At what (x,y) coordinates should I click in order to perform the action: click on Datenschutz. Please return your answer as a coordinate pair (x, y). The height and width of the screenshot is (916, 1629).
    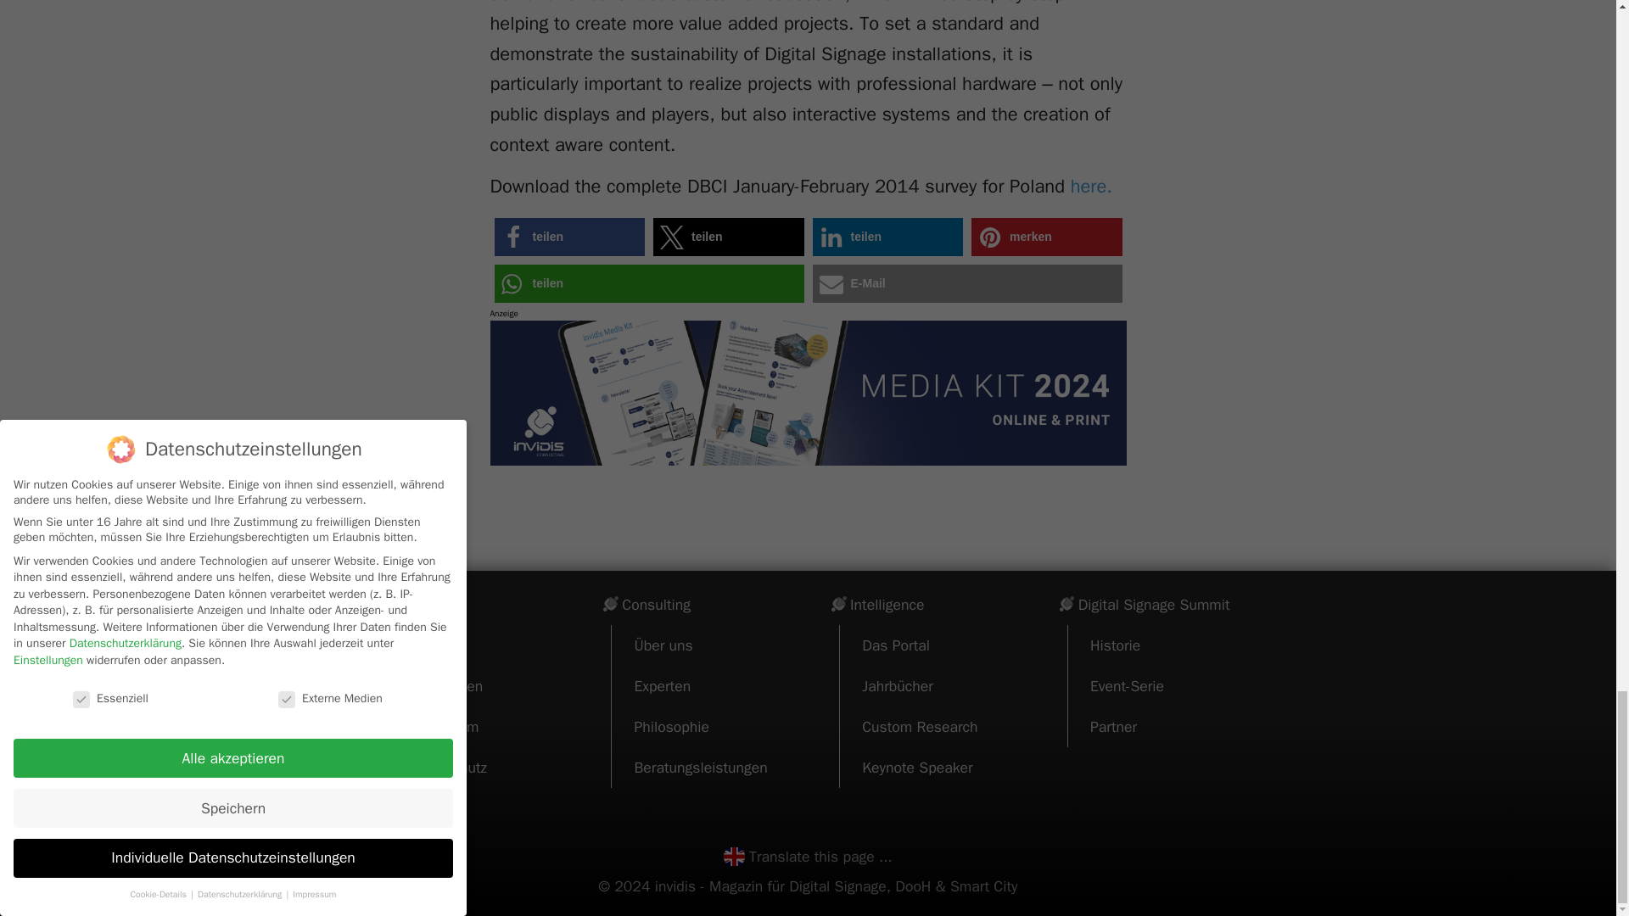
    Looking at the image, I should click on (446, 767).